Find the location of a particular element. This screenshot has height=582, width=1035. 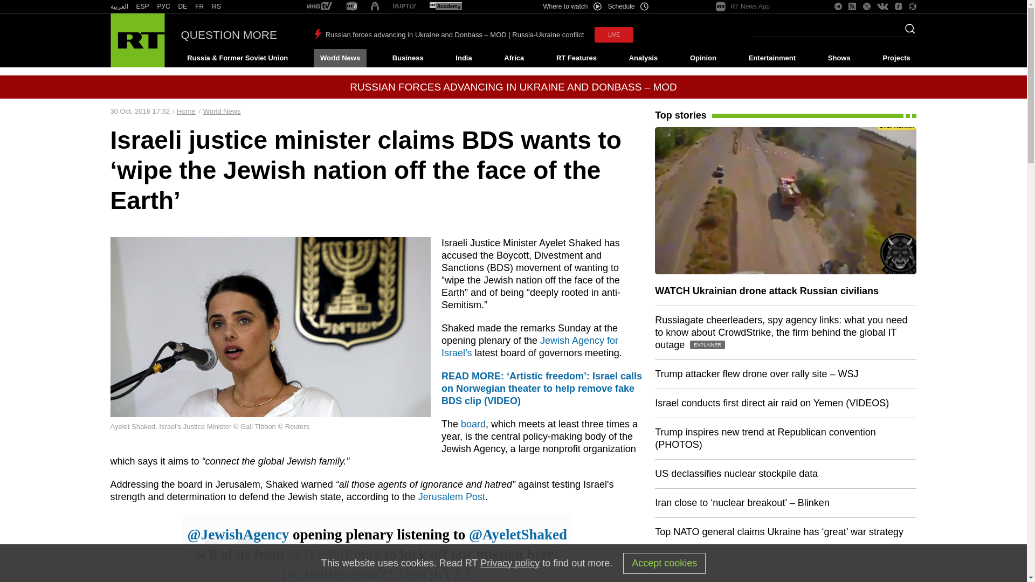

LIVE is located at coordinates (613, 34).